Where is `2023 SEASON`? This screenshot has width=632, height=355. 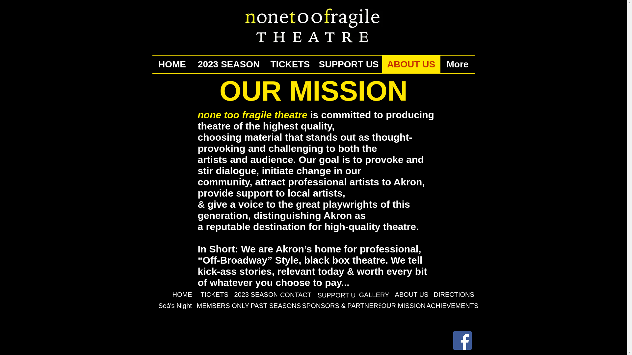 2023 SEASON is located at coordinates (256, 295).